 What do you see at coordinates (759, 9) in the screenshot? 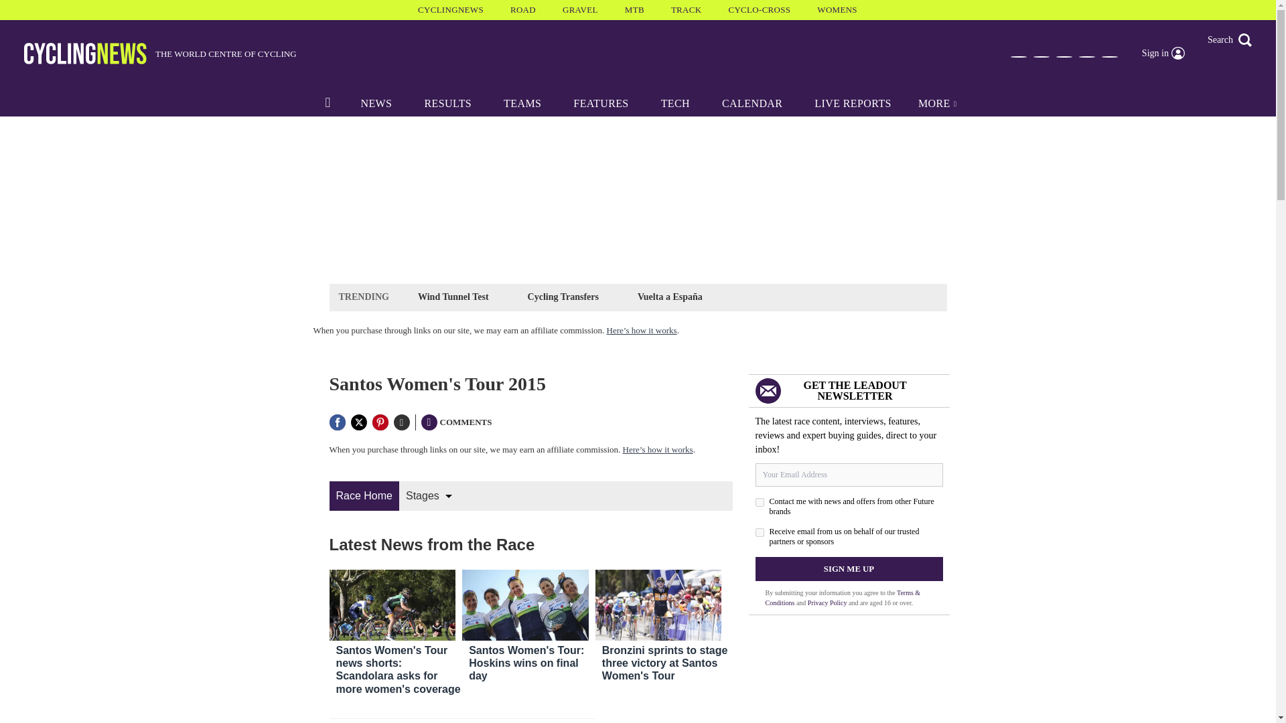
I see `LIVE REPORTS` at bounding box center [759, 9].